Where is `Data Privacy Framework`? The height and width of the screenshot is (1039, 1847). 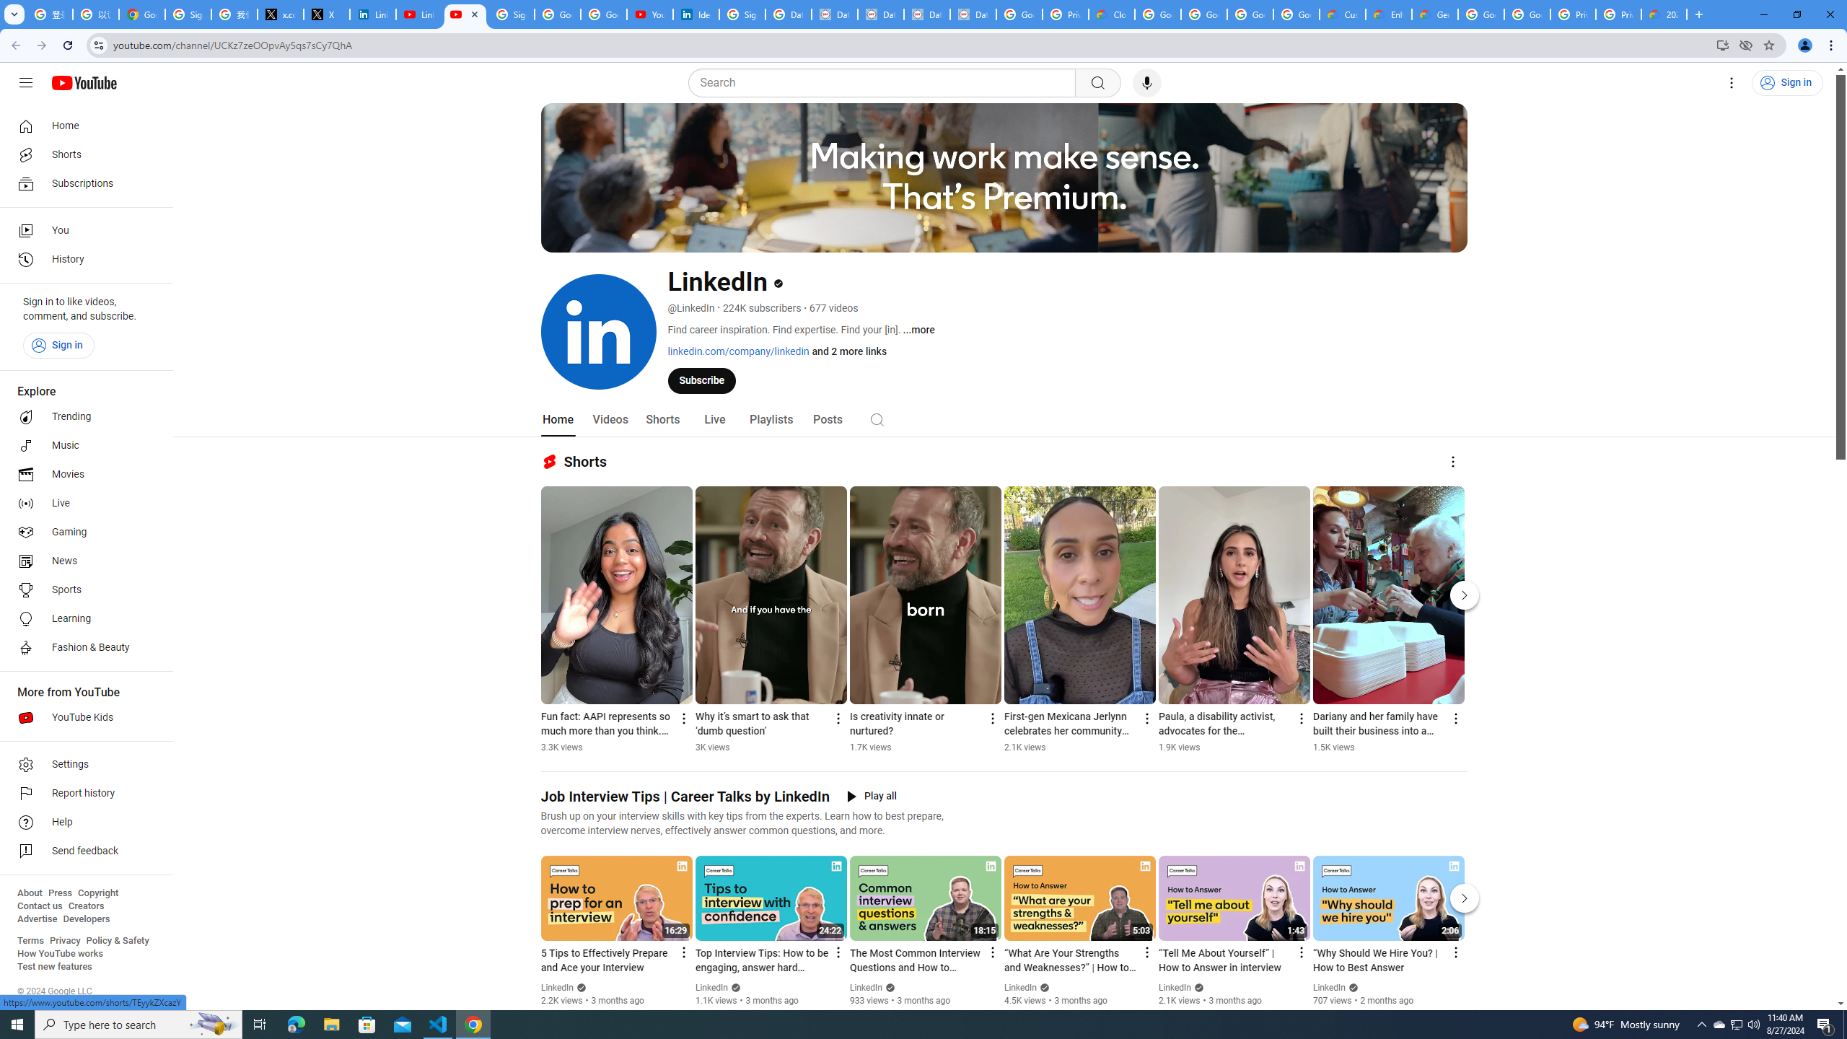
Data Privacy Framework is located at coordinates (835, 14).